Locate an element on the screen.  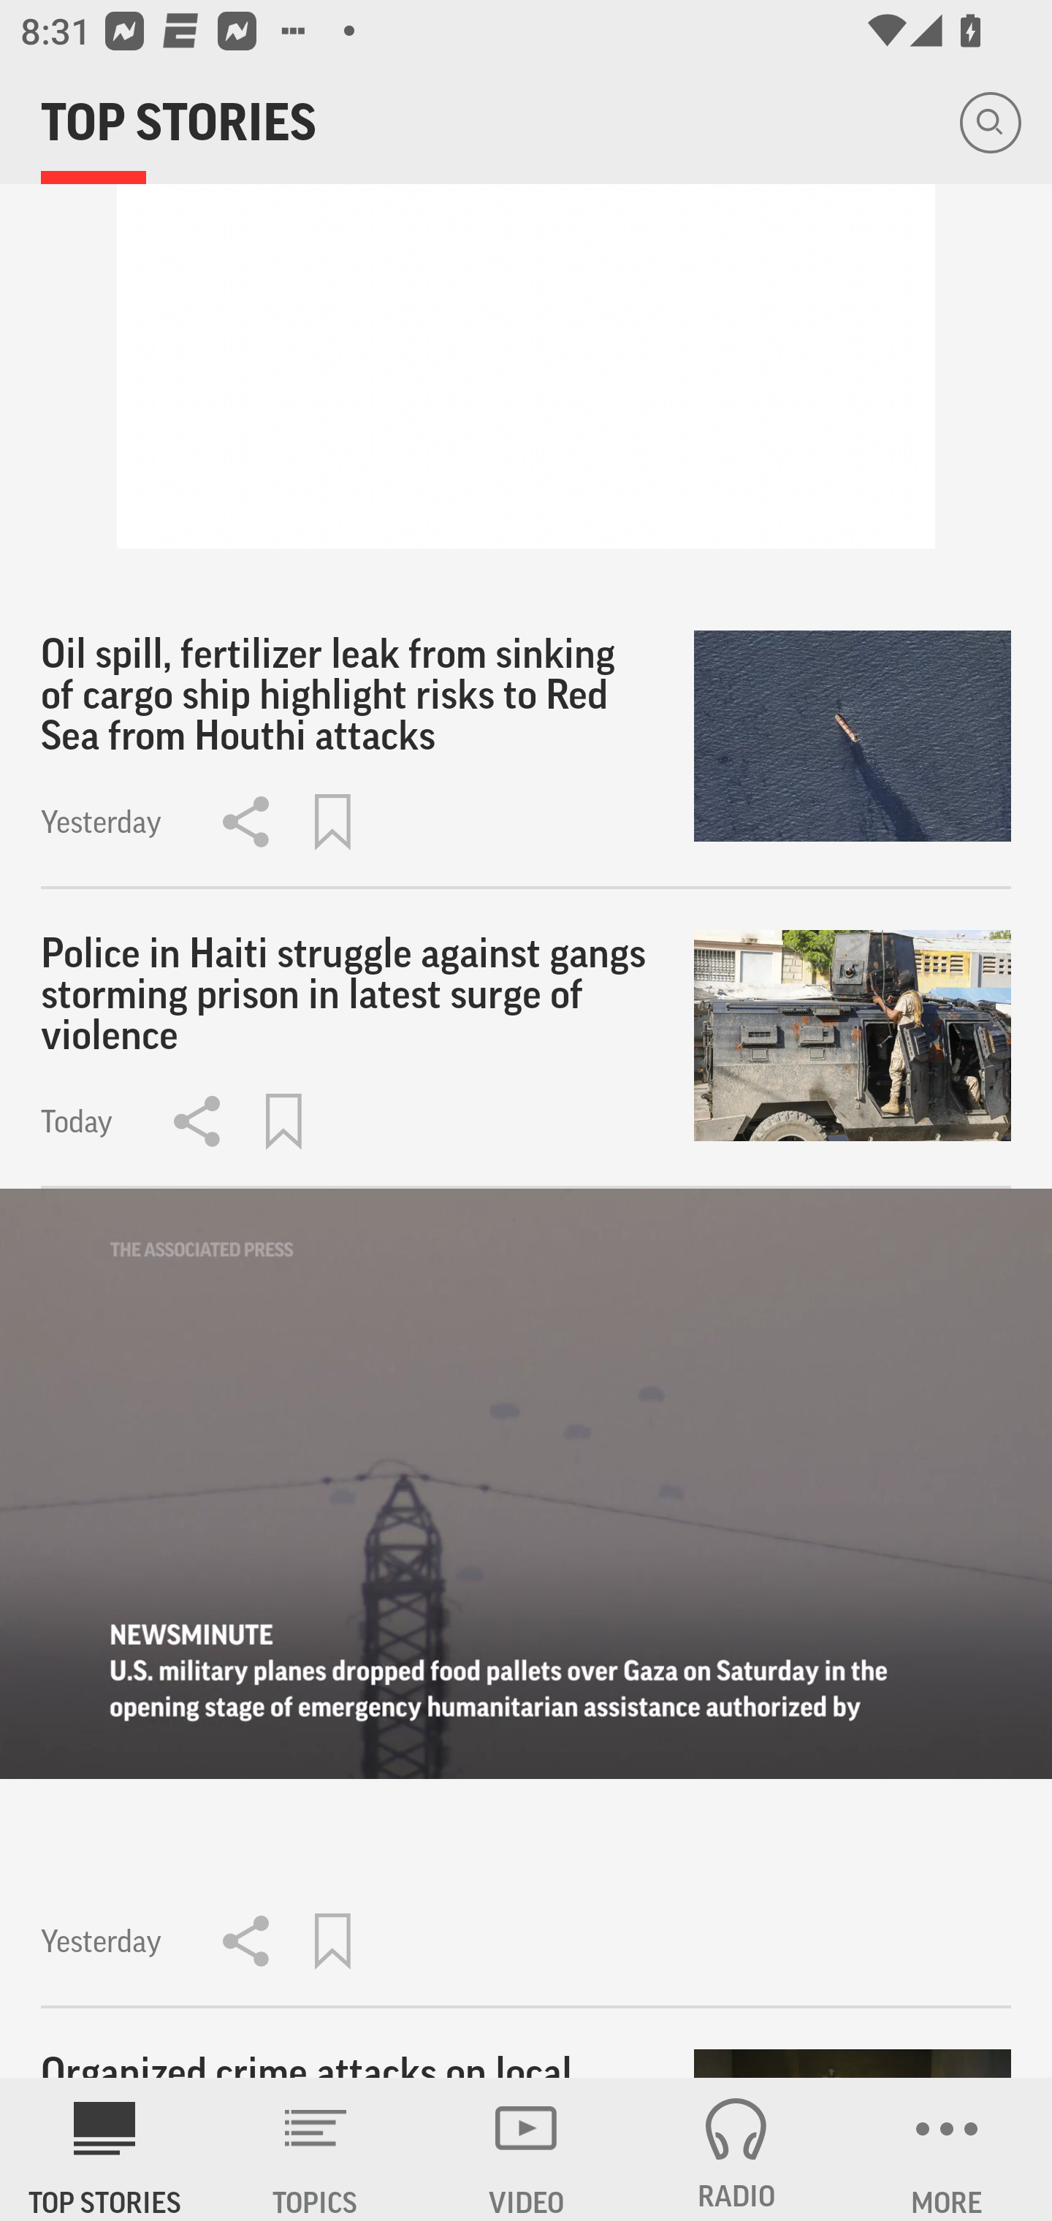
RADIO is located at coordinates (736, 2149).